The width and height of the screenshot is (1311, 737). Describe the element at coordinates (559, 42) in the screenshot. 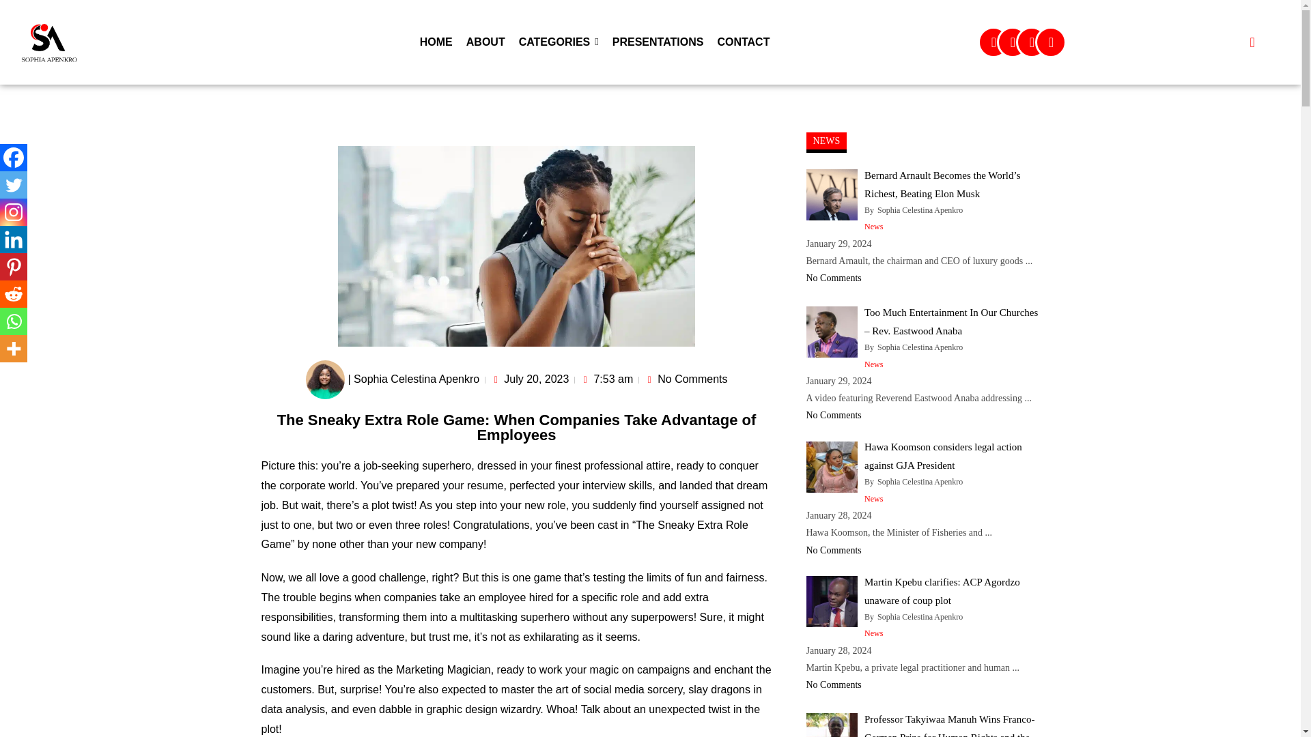

I see `CATEGORIES` at that location.